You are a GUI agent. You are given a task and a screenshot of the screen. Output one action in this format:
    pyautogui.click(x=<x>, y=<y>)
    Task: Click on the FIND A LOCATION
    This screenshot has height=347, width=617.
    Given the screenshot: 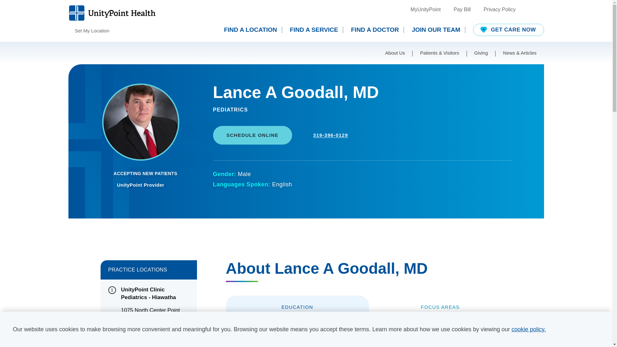 What is the action you would take?
    pyautogui.click(x=253, y=30)
    